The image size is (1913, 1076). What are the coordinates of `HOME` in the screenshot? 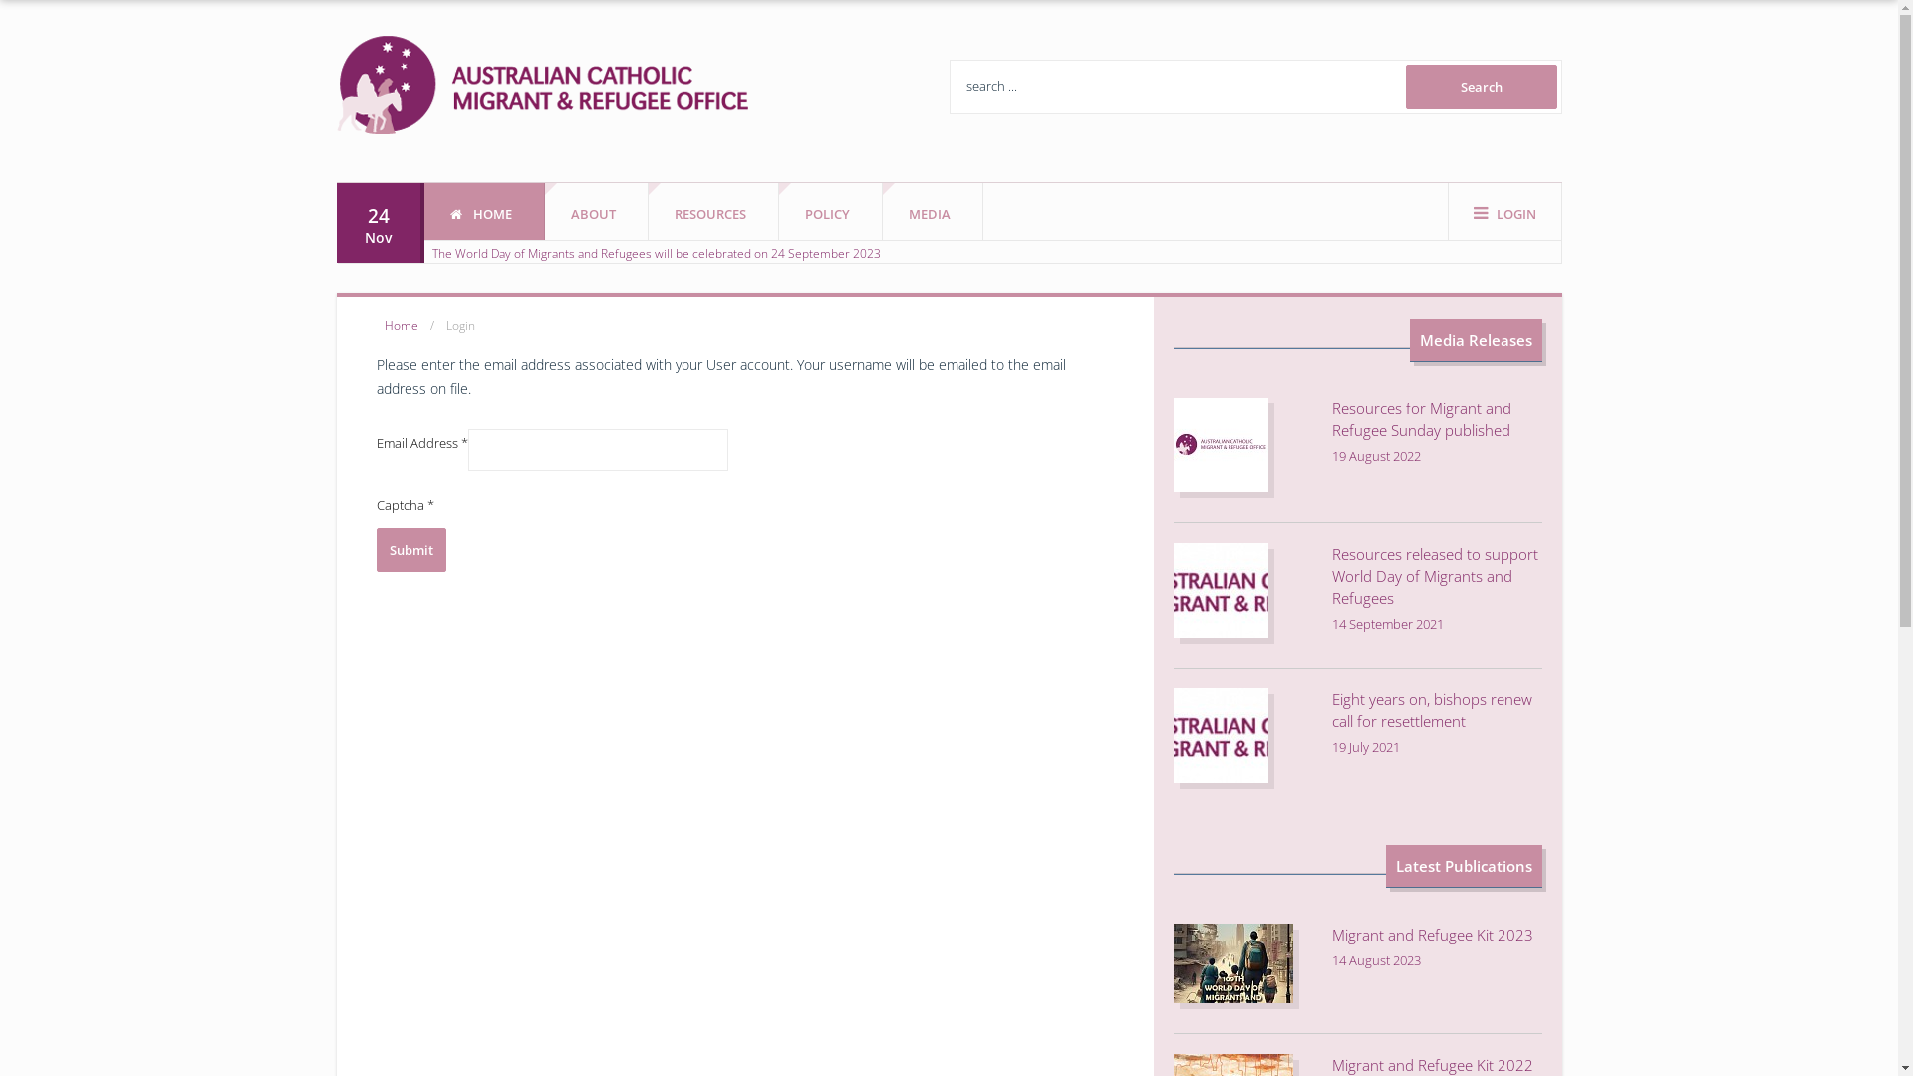 It's located at (484, 211).